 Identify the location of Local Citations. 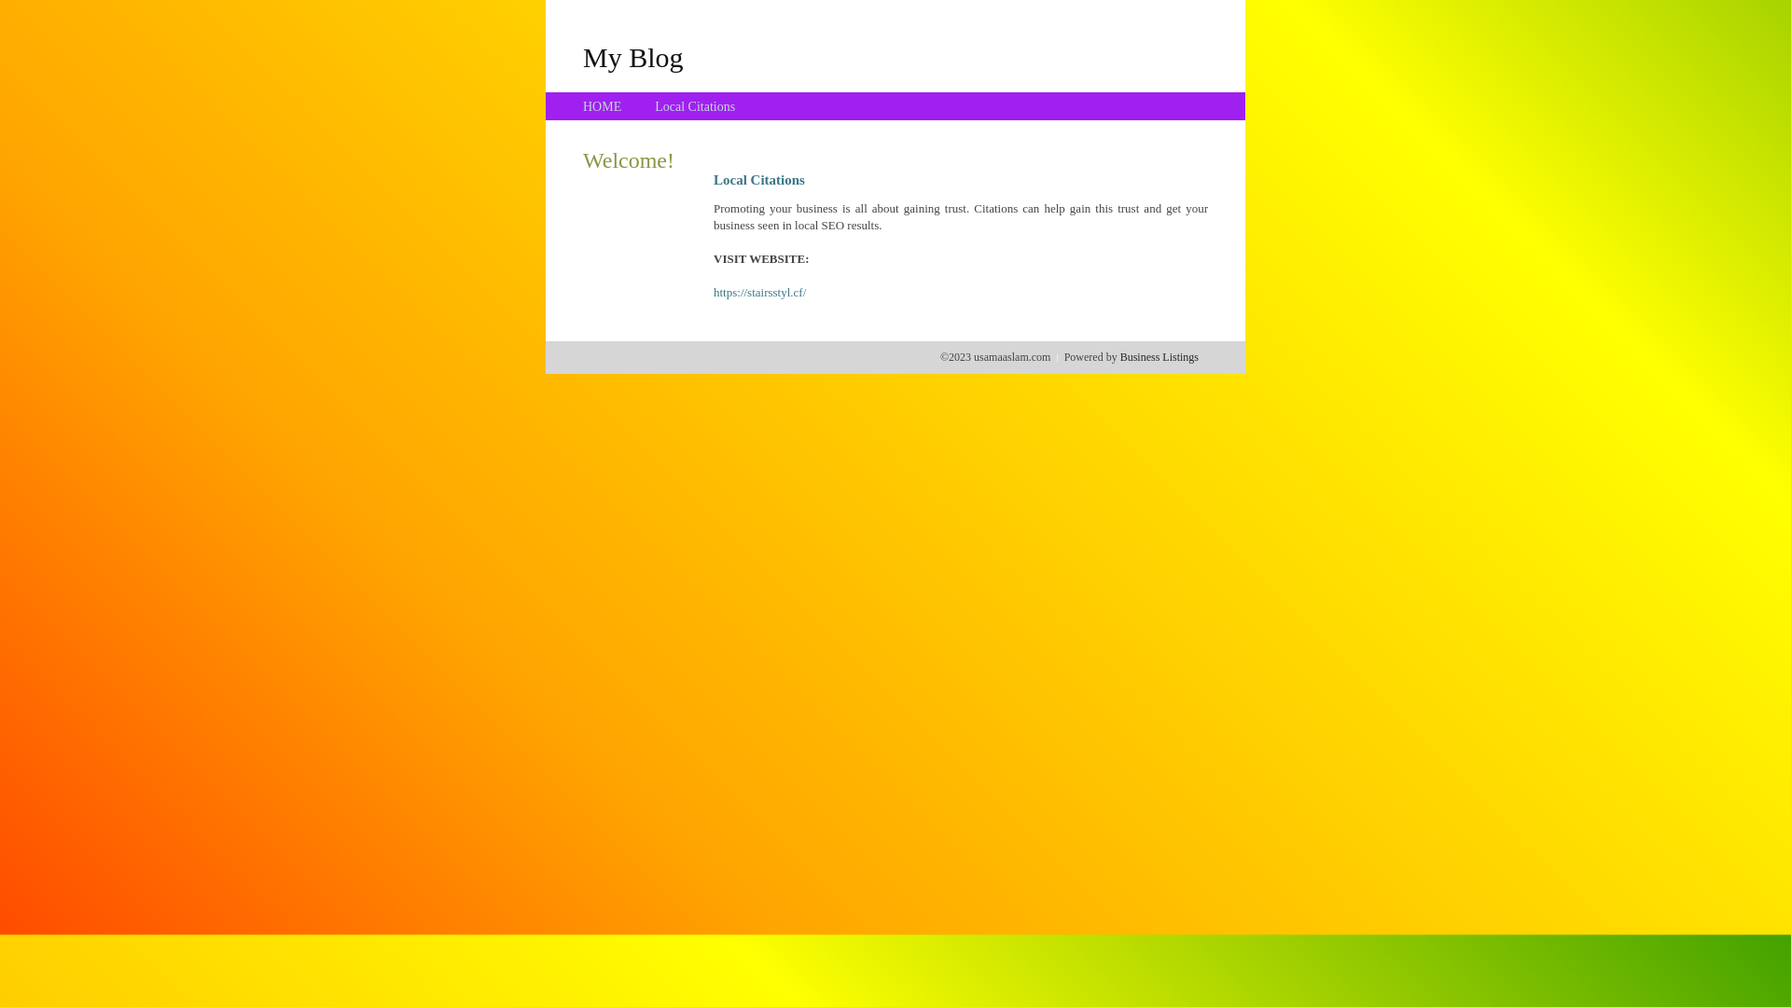
(695, 106).